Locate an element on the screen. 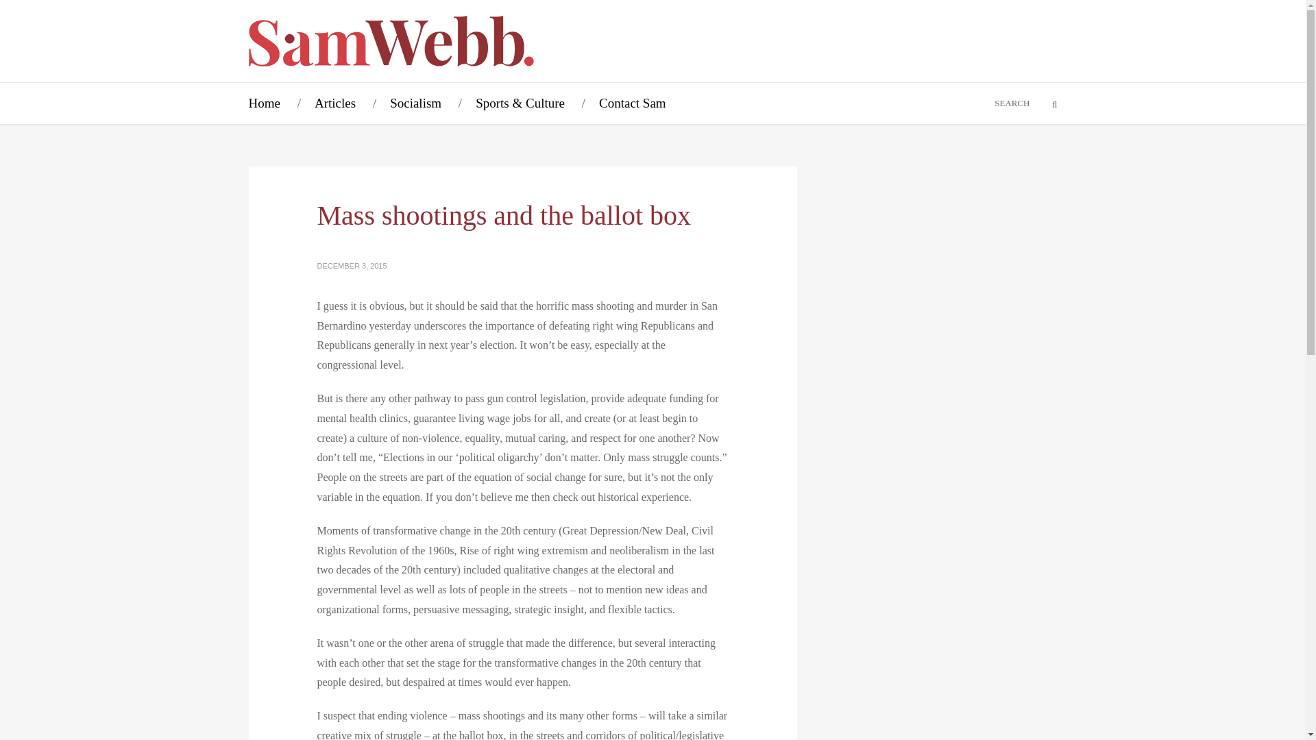 This screenshot has height=740, width=1316. Socialism is located at coordinates (415, 103).